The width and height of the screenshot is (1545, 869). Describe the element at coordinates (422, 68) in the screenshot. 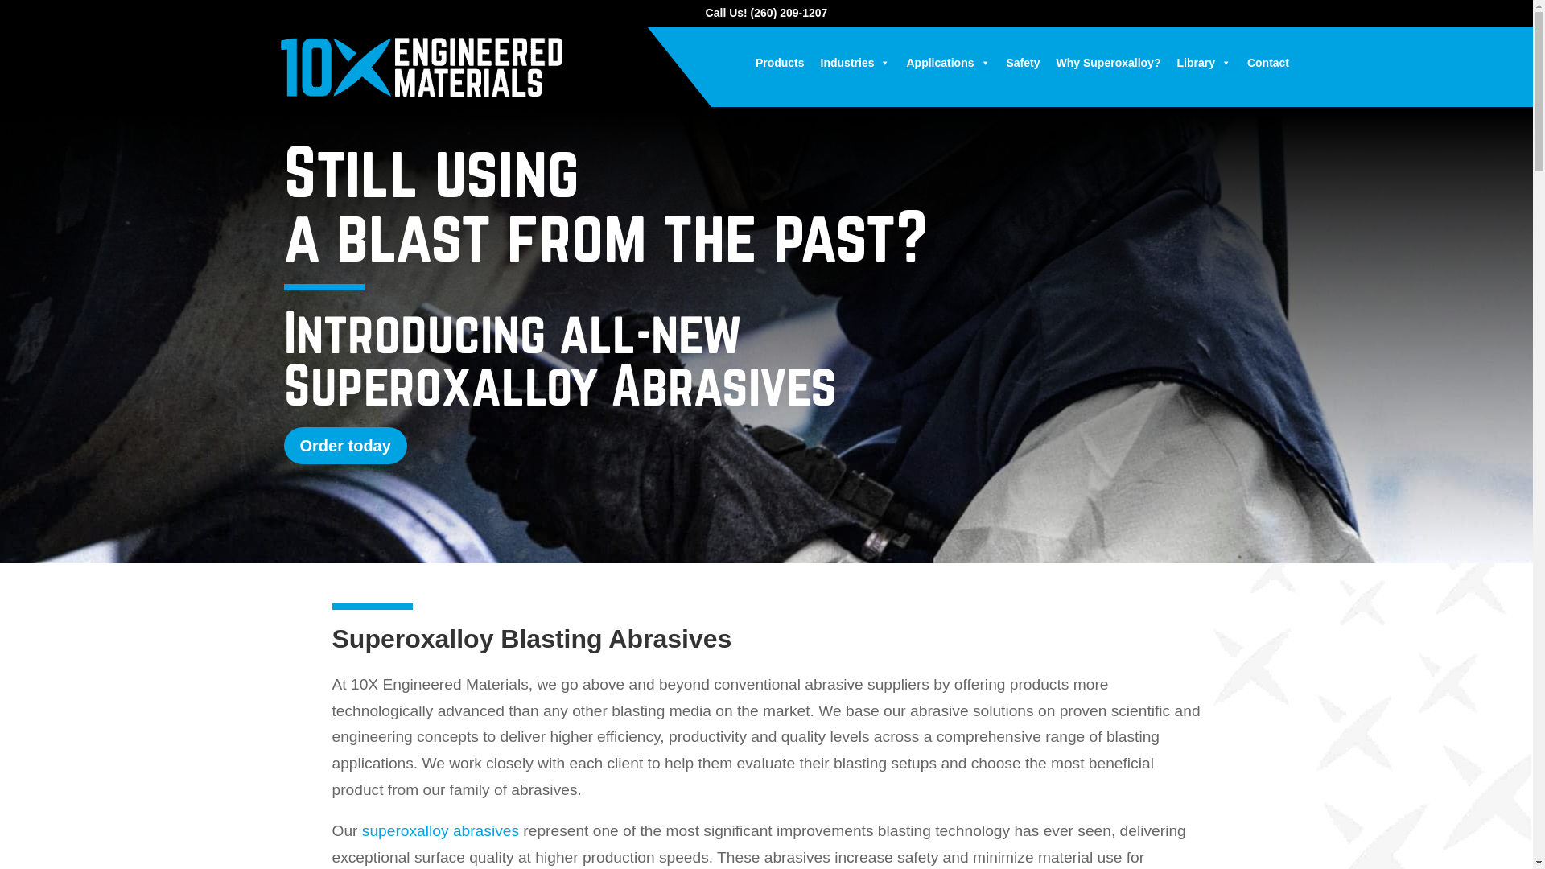

I see `10x Engineered Materials` at that location.